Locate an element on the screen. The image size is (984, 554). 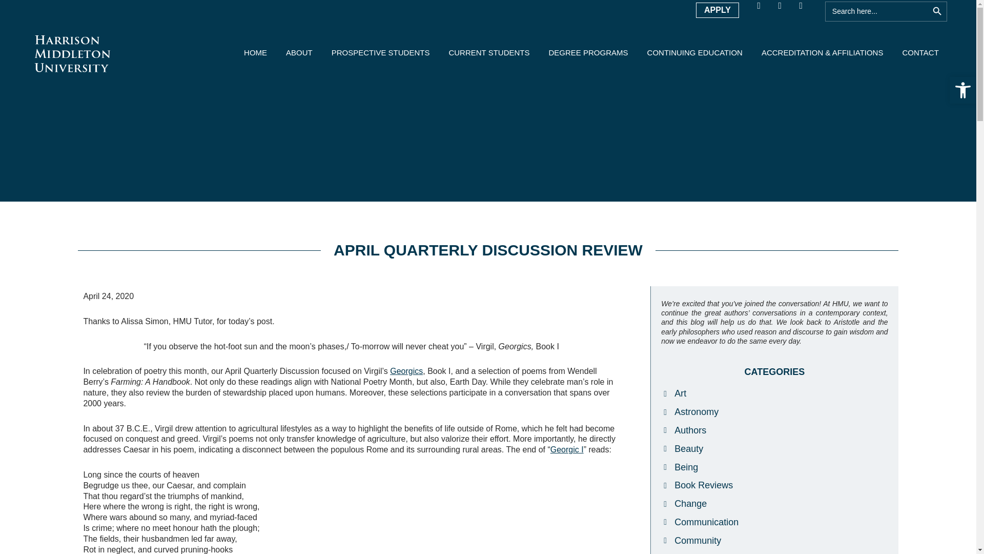
ABOUT is located at coordinates (299, 52).